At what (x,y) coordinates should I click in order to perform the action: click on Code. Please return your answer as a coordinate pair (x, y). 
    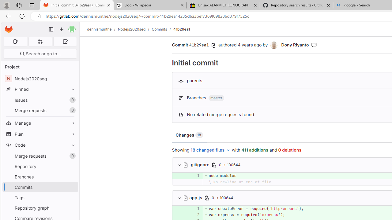
    Looking at the image, I should click on (40, 145).